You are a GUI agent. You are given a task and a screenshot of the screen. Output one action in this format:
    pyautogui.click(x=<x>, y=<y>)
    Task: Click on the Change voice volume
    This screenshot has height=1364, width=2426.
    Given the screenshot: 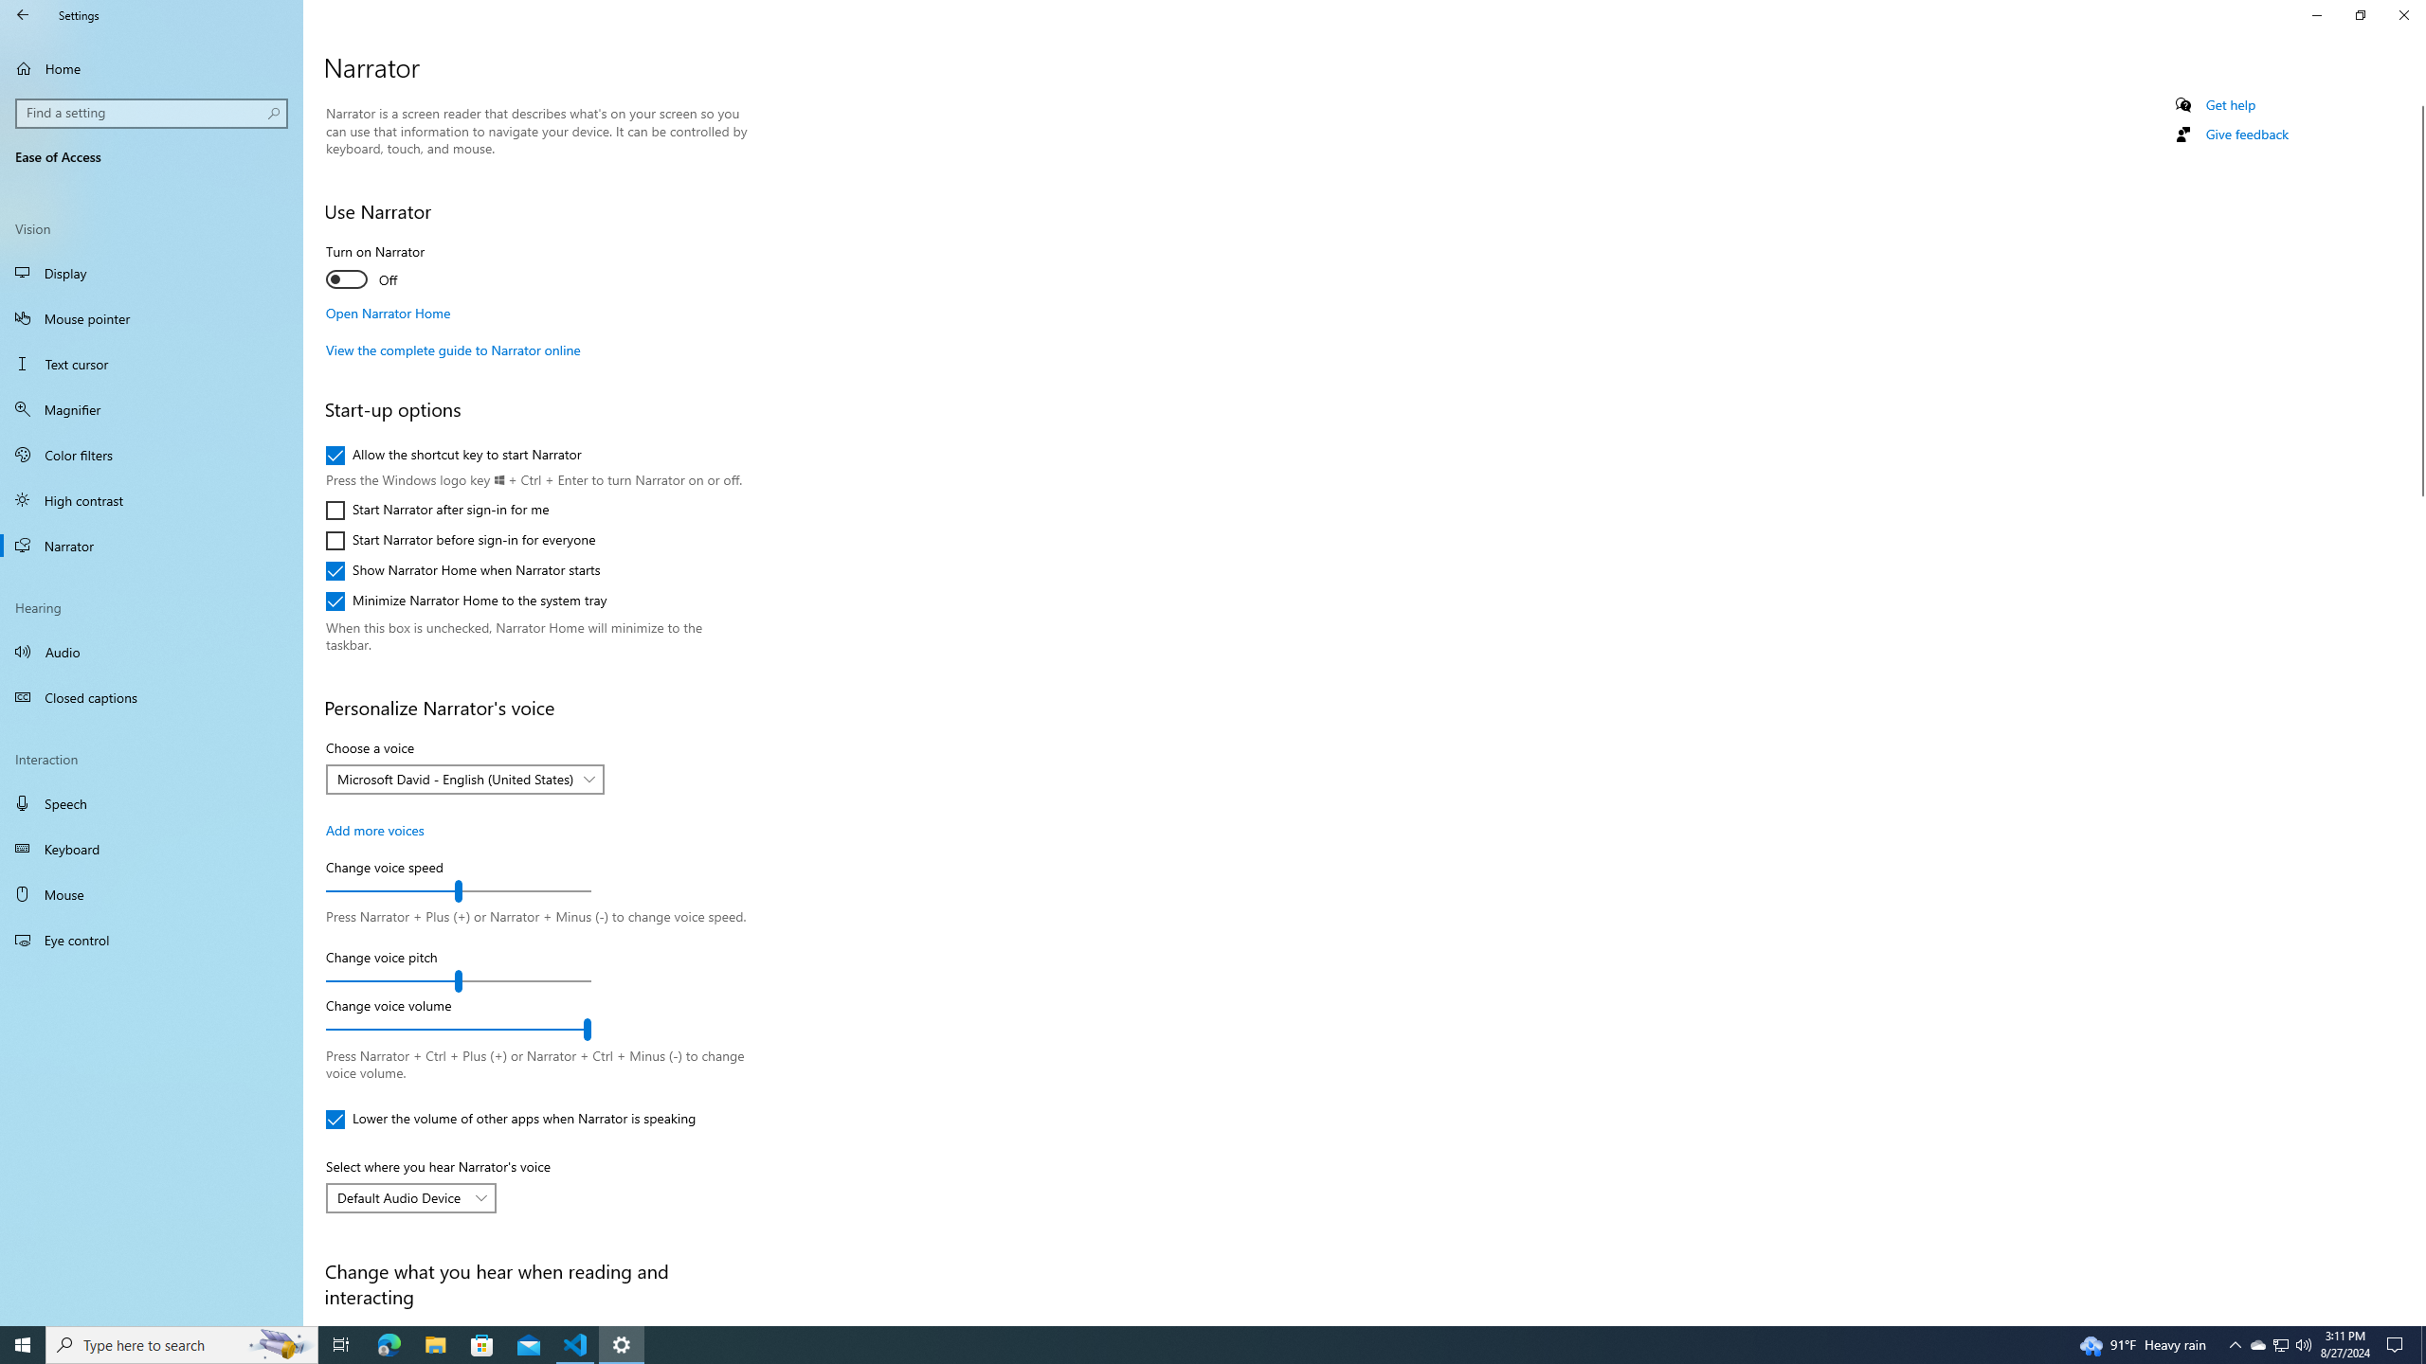 What is the action you would take?
    pyautogui.click(x=459, y=1030)
    